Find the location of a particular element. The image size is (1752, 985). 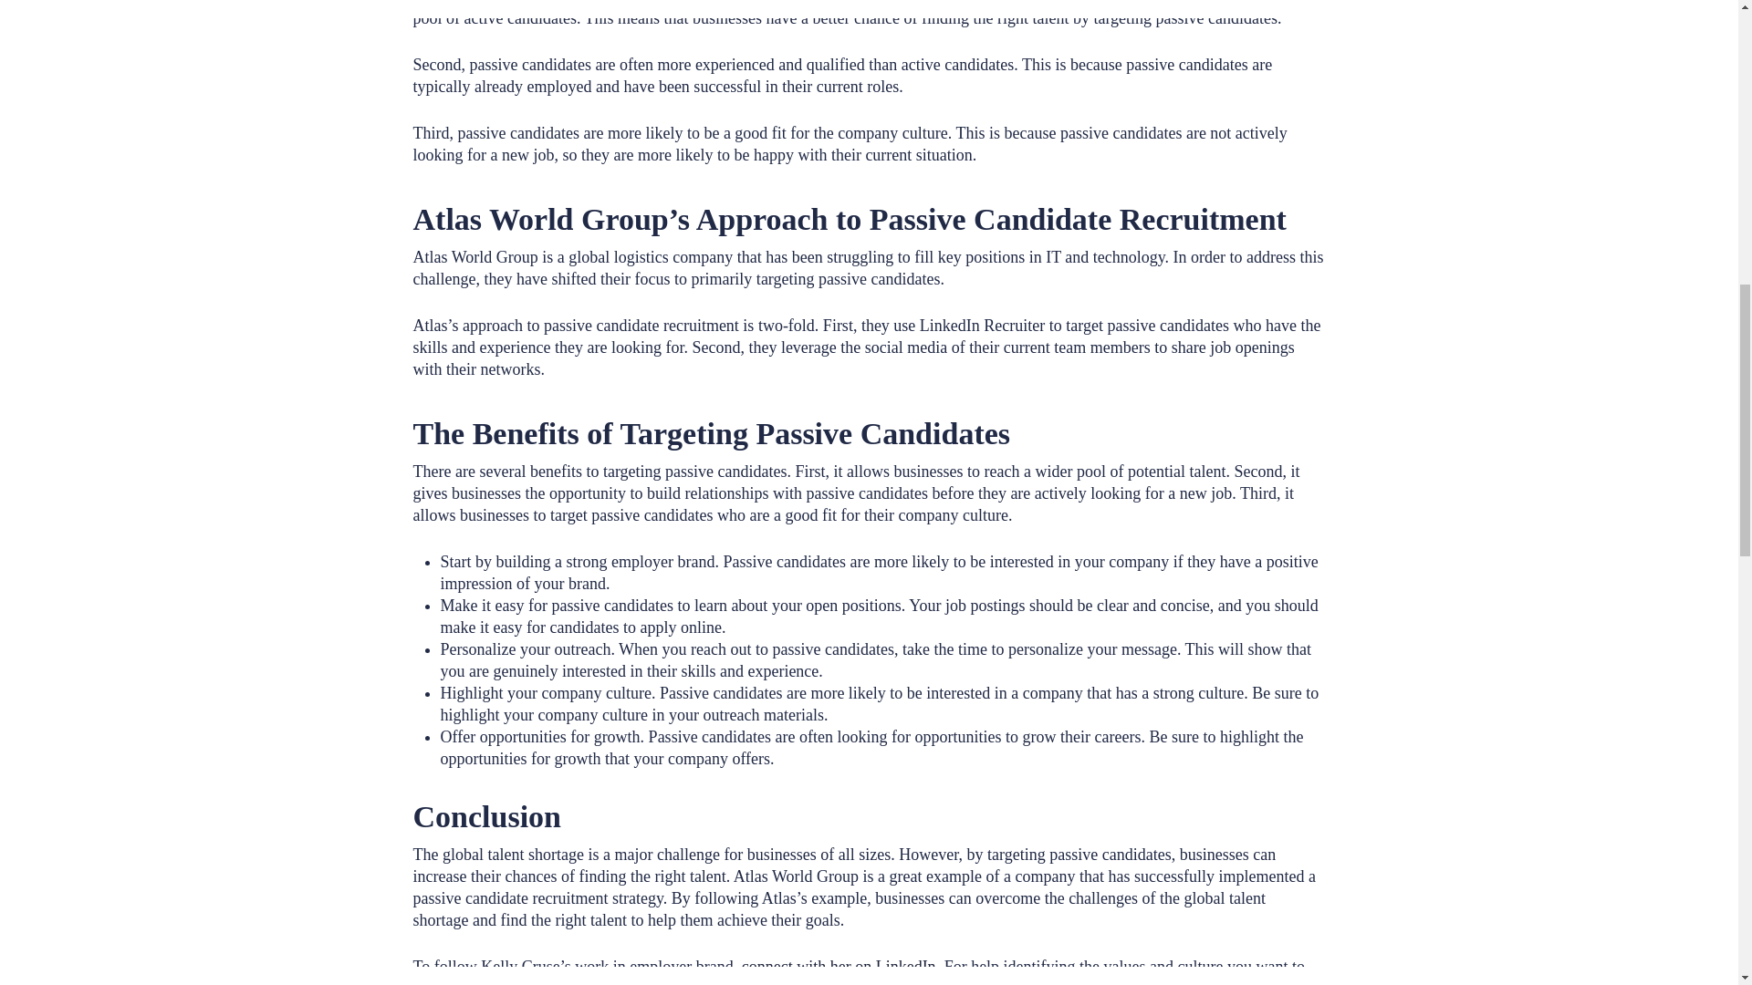

connect with her on LinkedIn is located at coordinates (838, 967).